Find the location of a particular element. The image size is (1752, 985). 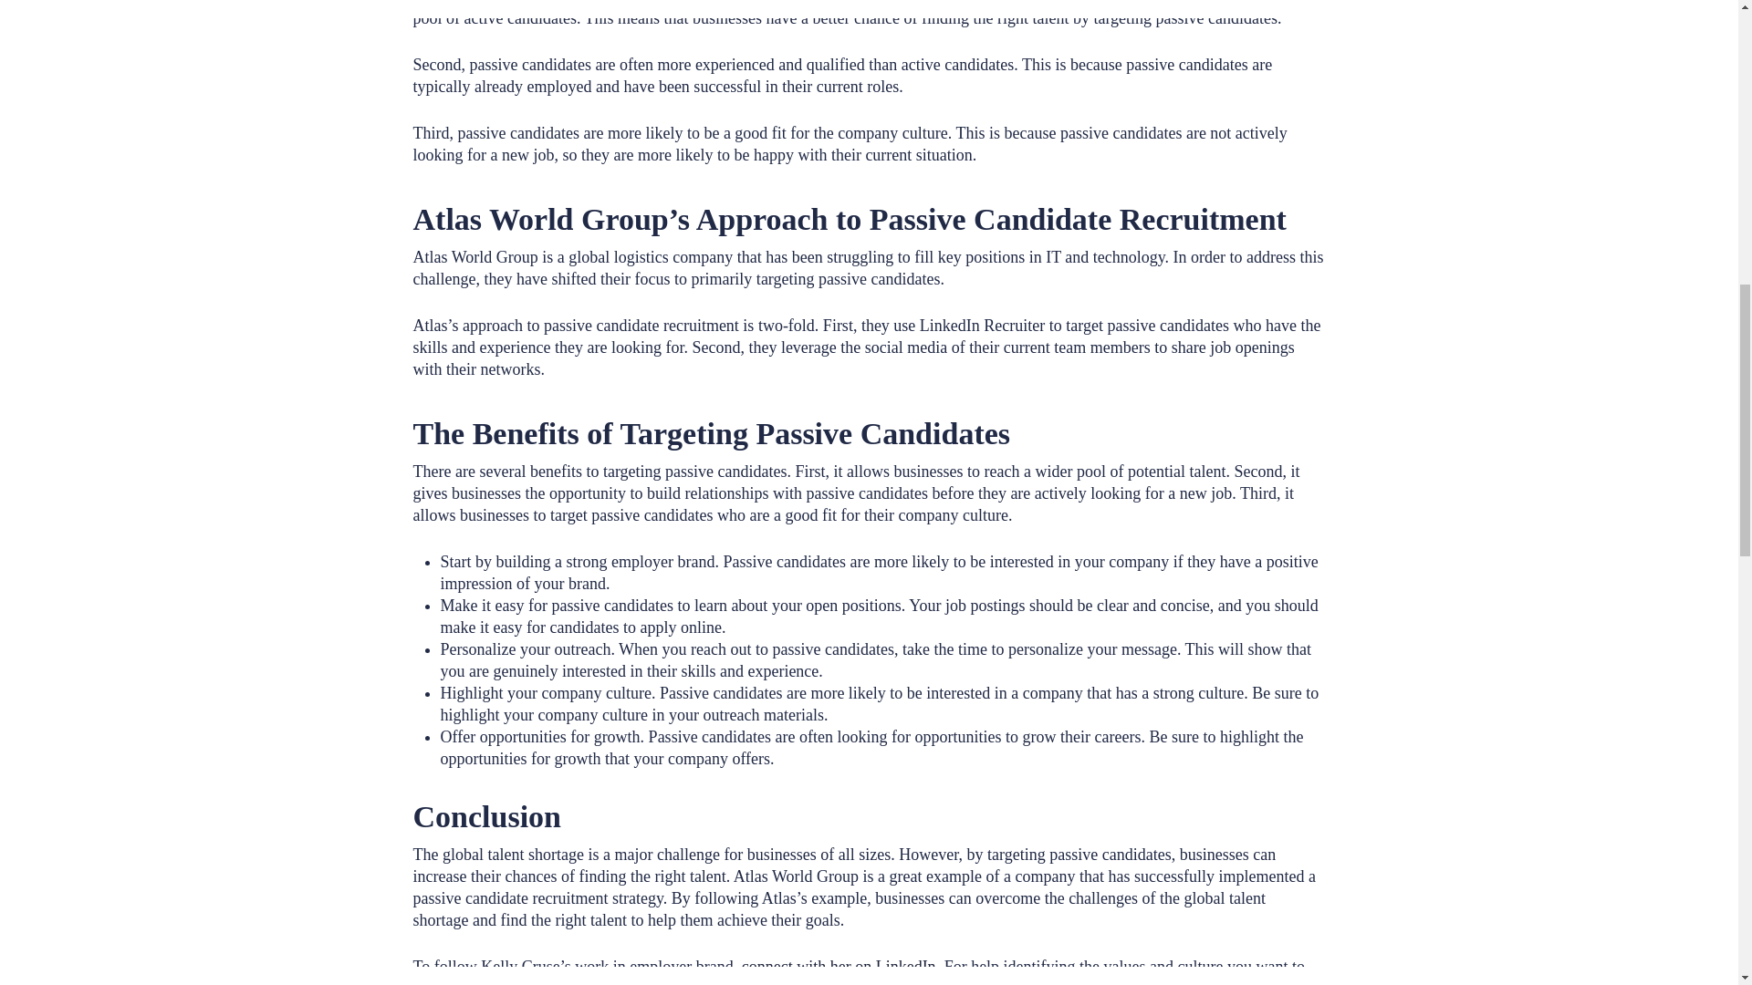

connect with her on LinkedIn is located at coordinates (838, 967).